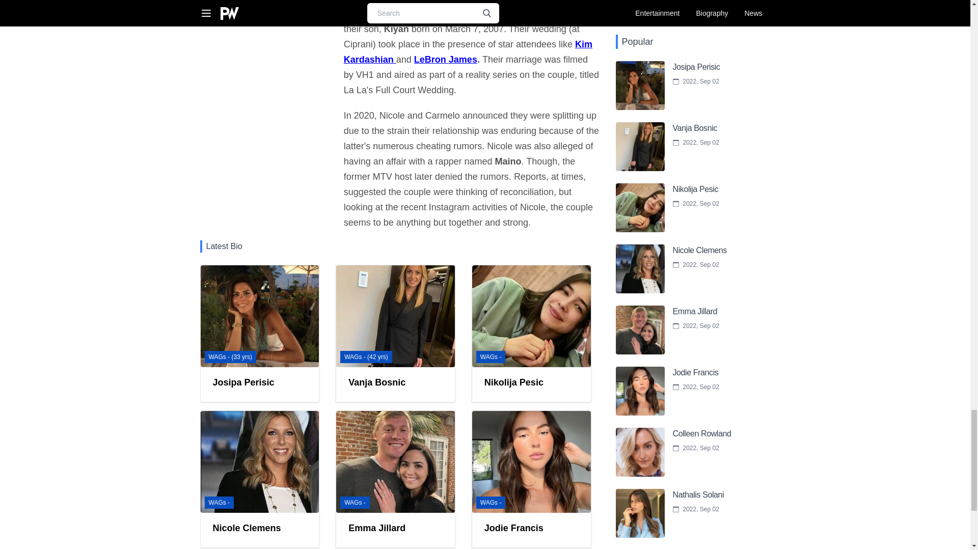 The height and width of the screenshot is (550, 978). Describe the element at coordinates (445, 59) in the screenshot. I see `LeBron James` at that location.